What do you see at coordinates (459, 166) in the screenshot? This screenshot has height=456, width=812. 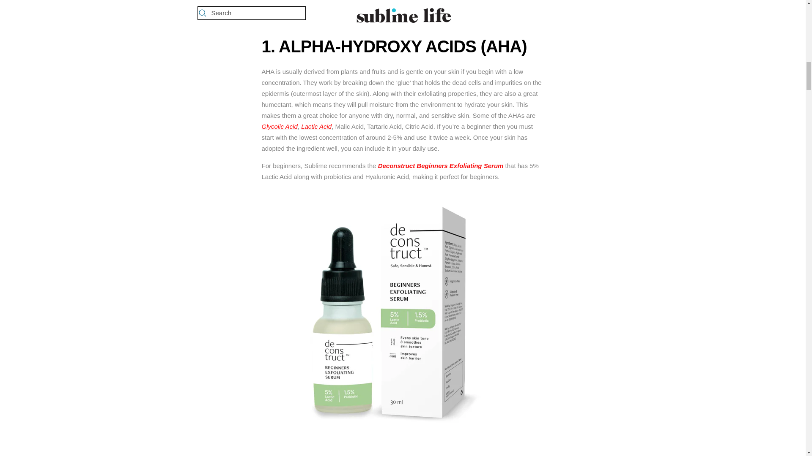 I see `Beginners Exfoliating Serum` at bounding box center [459, 166].